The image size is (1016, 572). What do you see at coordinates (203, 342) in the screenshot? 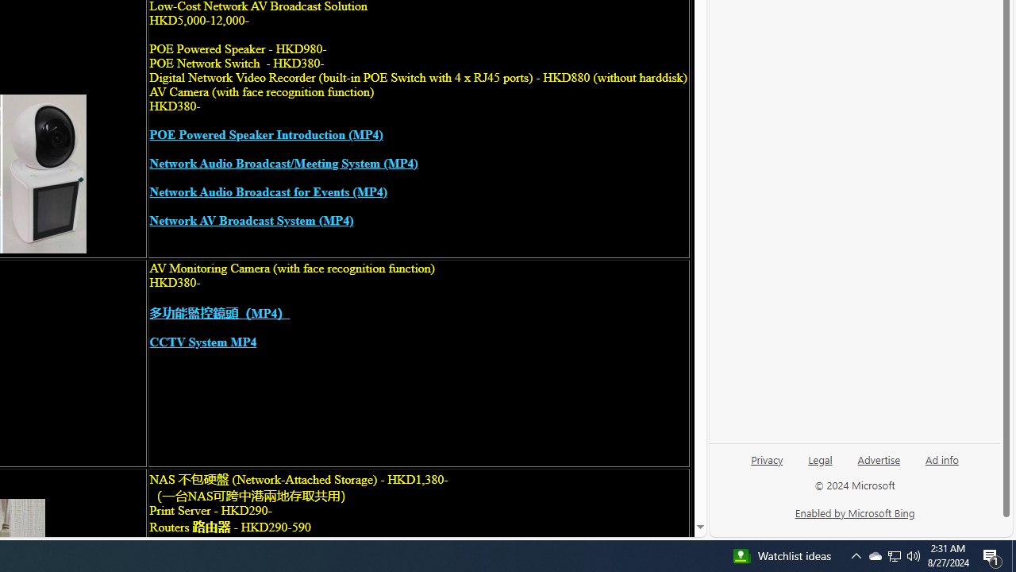
I see `CCTV System MP4` at bounding box center [203, 342].